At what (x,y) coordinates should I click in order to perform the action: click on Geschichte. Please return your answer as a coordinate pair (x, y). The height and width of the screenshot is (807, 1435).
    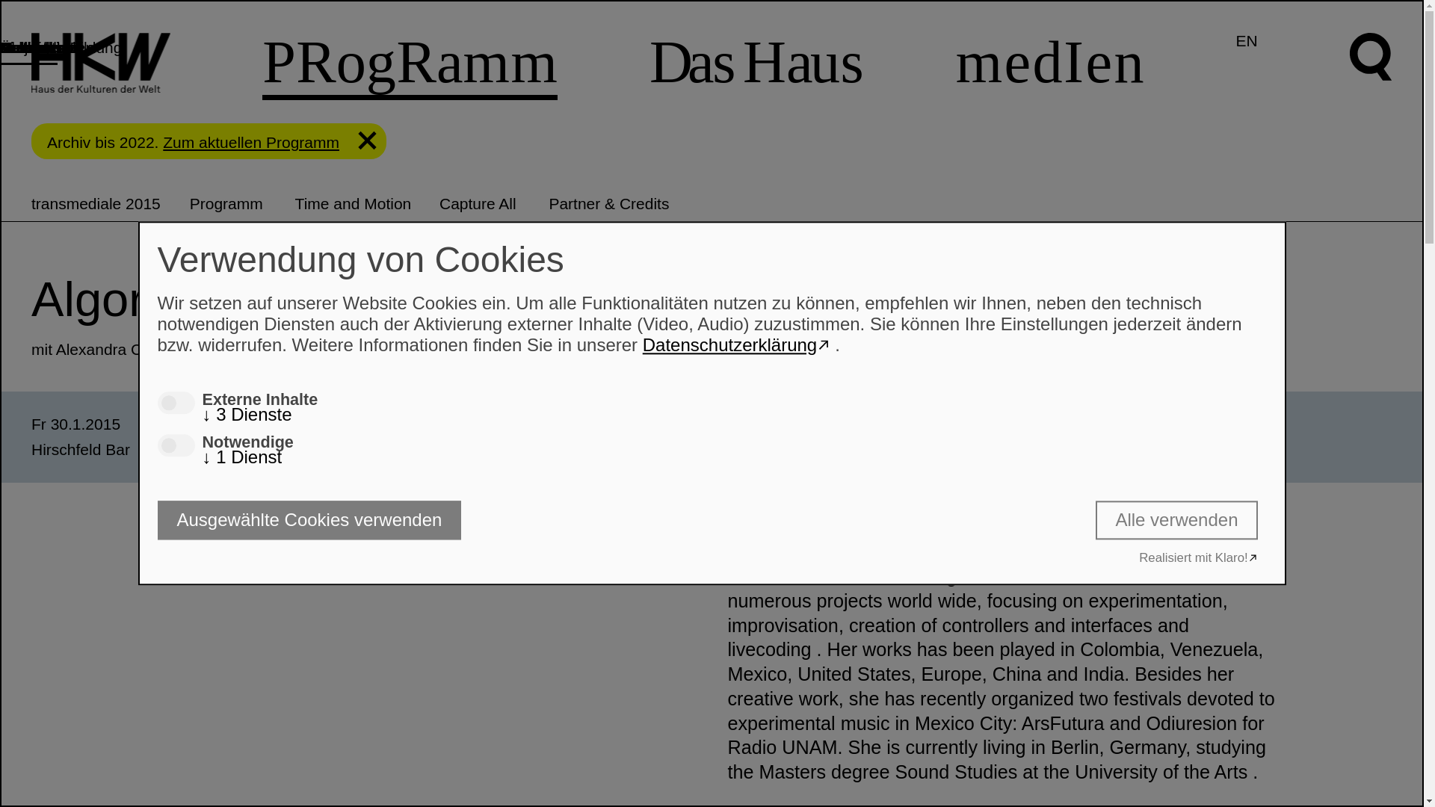
    Looking at the image, I should click on (39, 47).